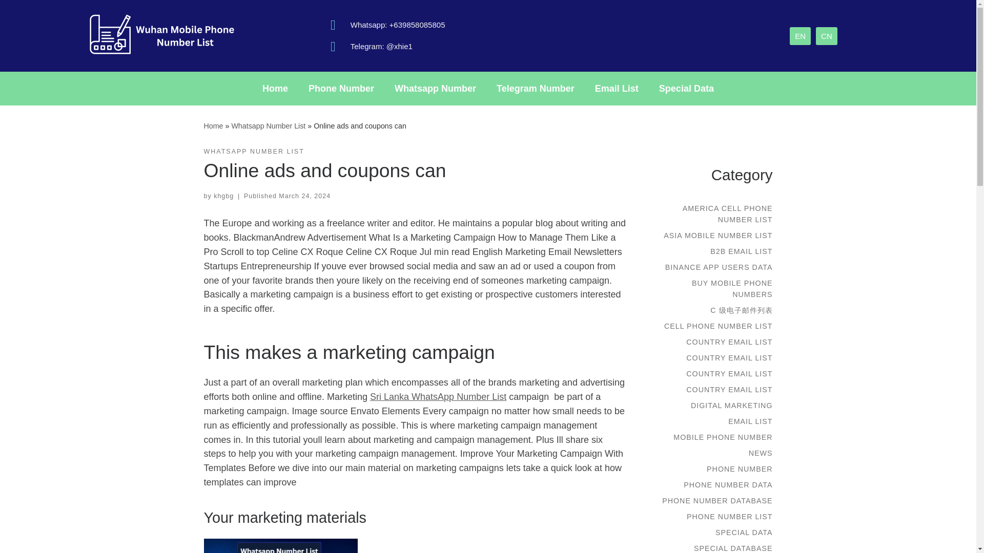 This screenshot has height=553, width=984. I want to click on Whatsapp Number List, so click(268, 125).